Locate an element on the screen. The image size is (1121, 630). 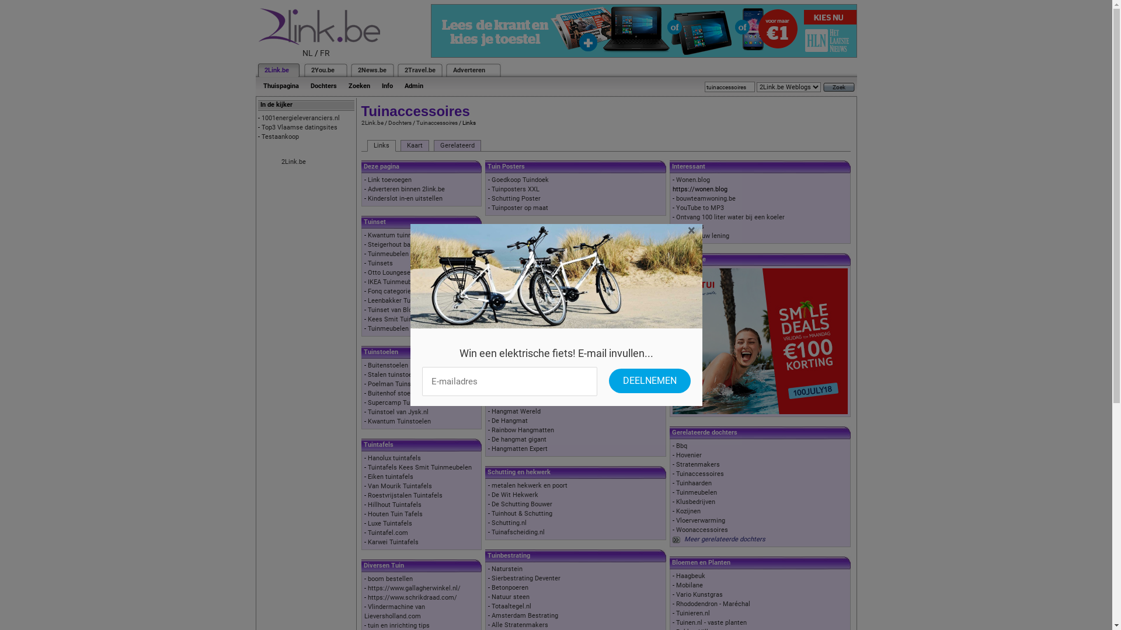
Poelman Tuinstoelen is located at coordinates (398, 384).